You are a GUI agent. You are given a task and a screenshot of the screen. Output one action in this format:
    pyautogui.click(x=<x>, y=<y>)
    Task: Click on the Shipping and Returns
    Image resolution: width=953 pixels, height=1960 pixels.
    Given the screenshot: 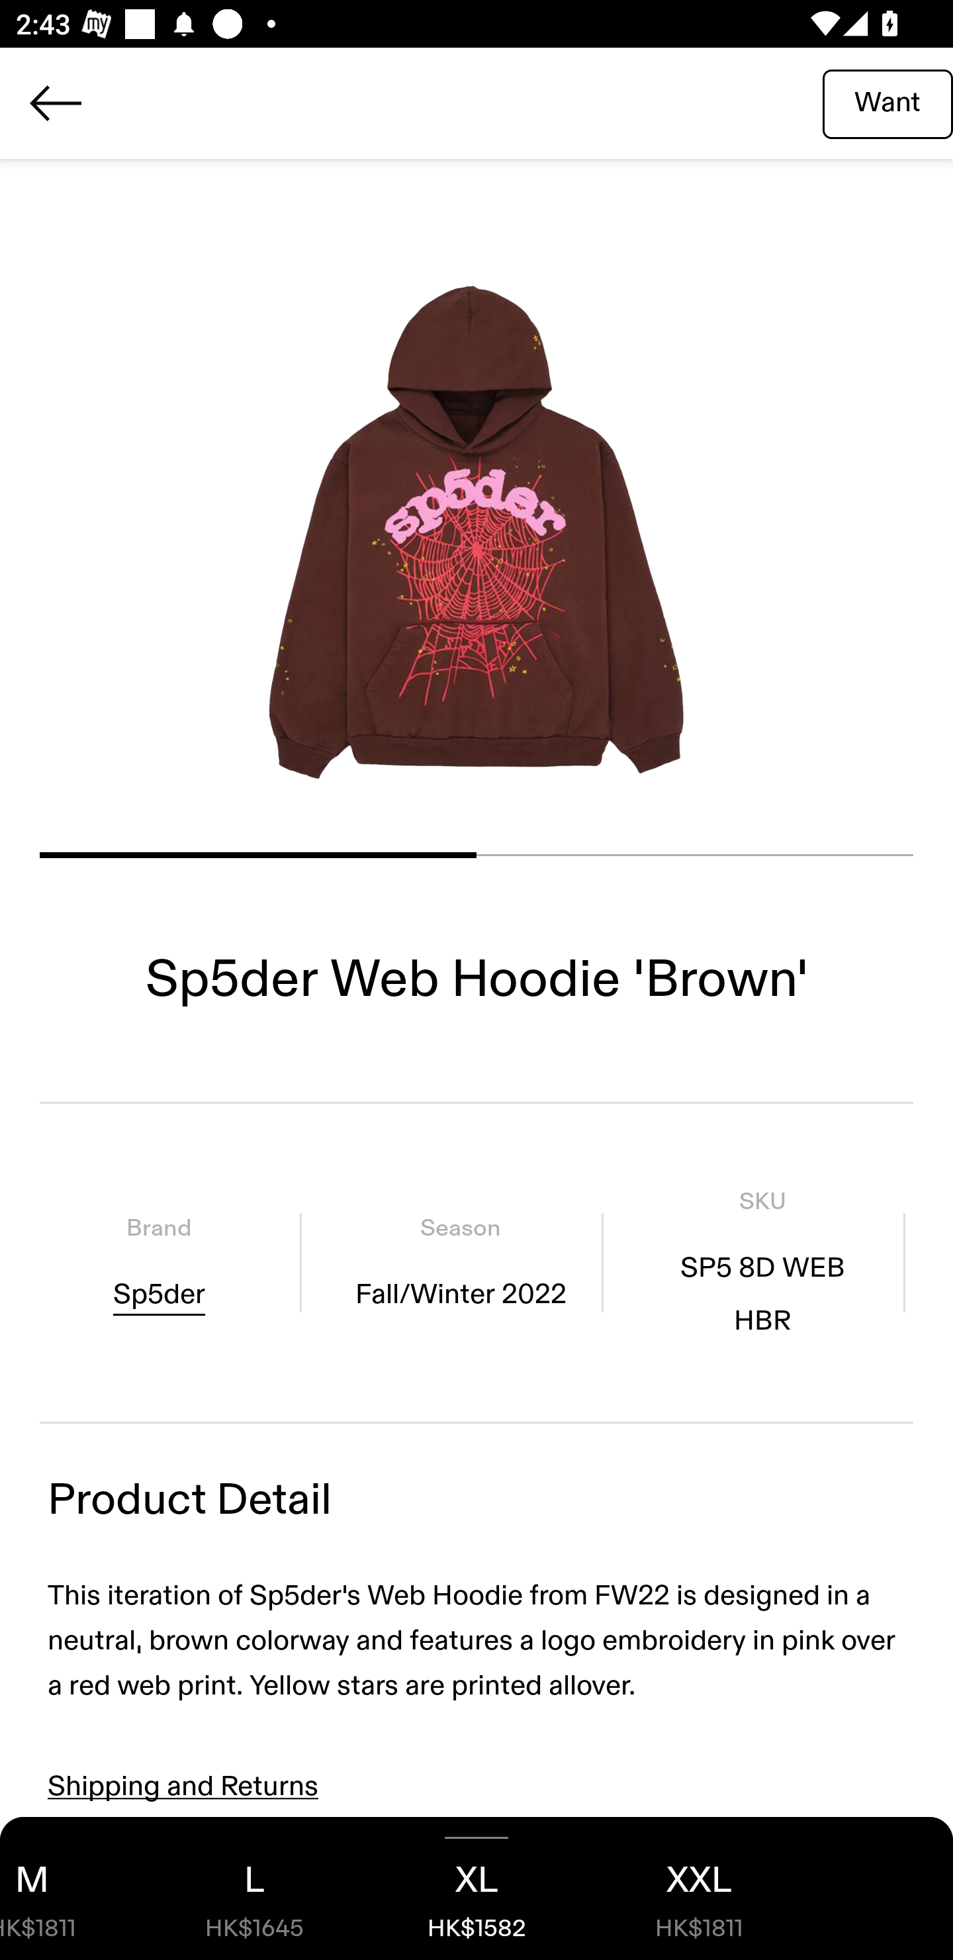 What is the action you would take?
    pyautogui.click(x=183, y=1787)
    